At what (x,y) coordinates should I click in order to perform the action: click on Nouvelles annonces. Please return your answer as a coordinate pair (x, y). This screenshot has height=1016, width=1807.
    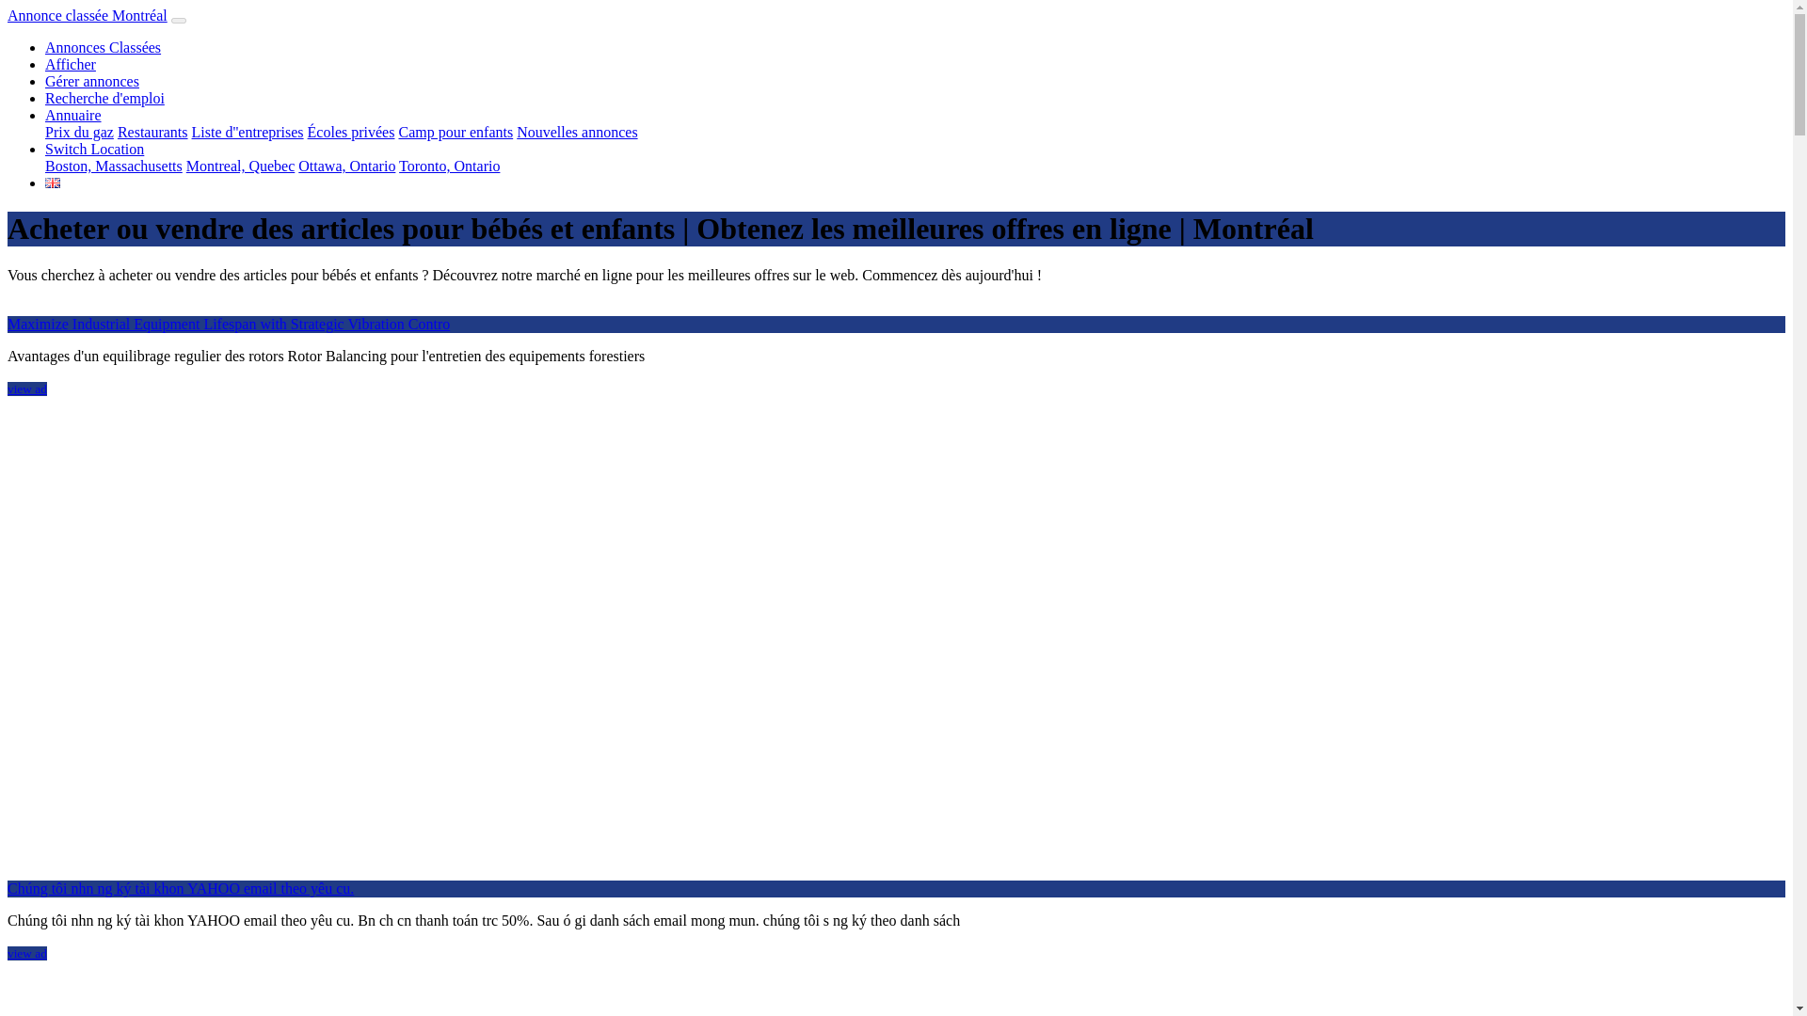
    Looking at the image, I should click on (577, 132).